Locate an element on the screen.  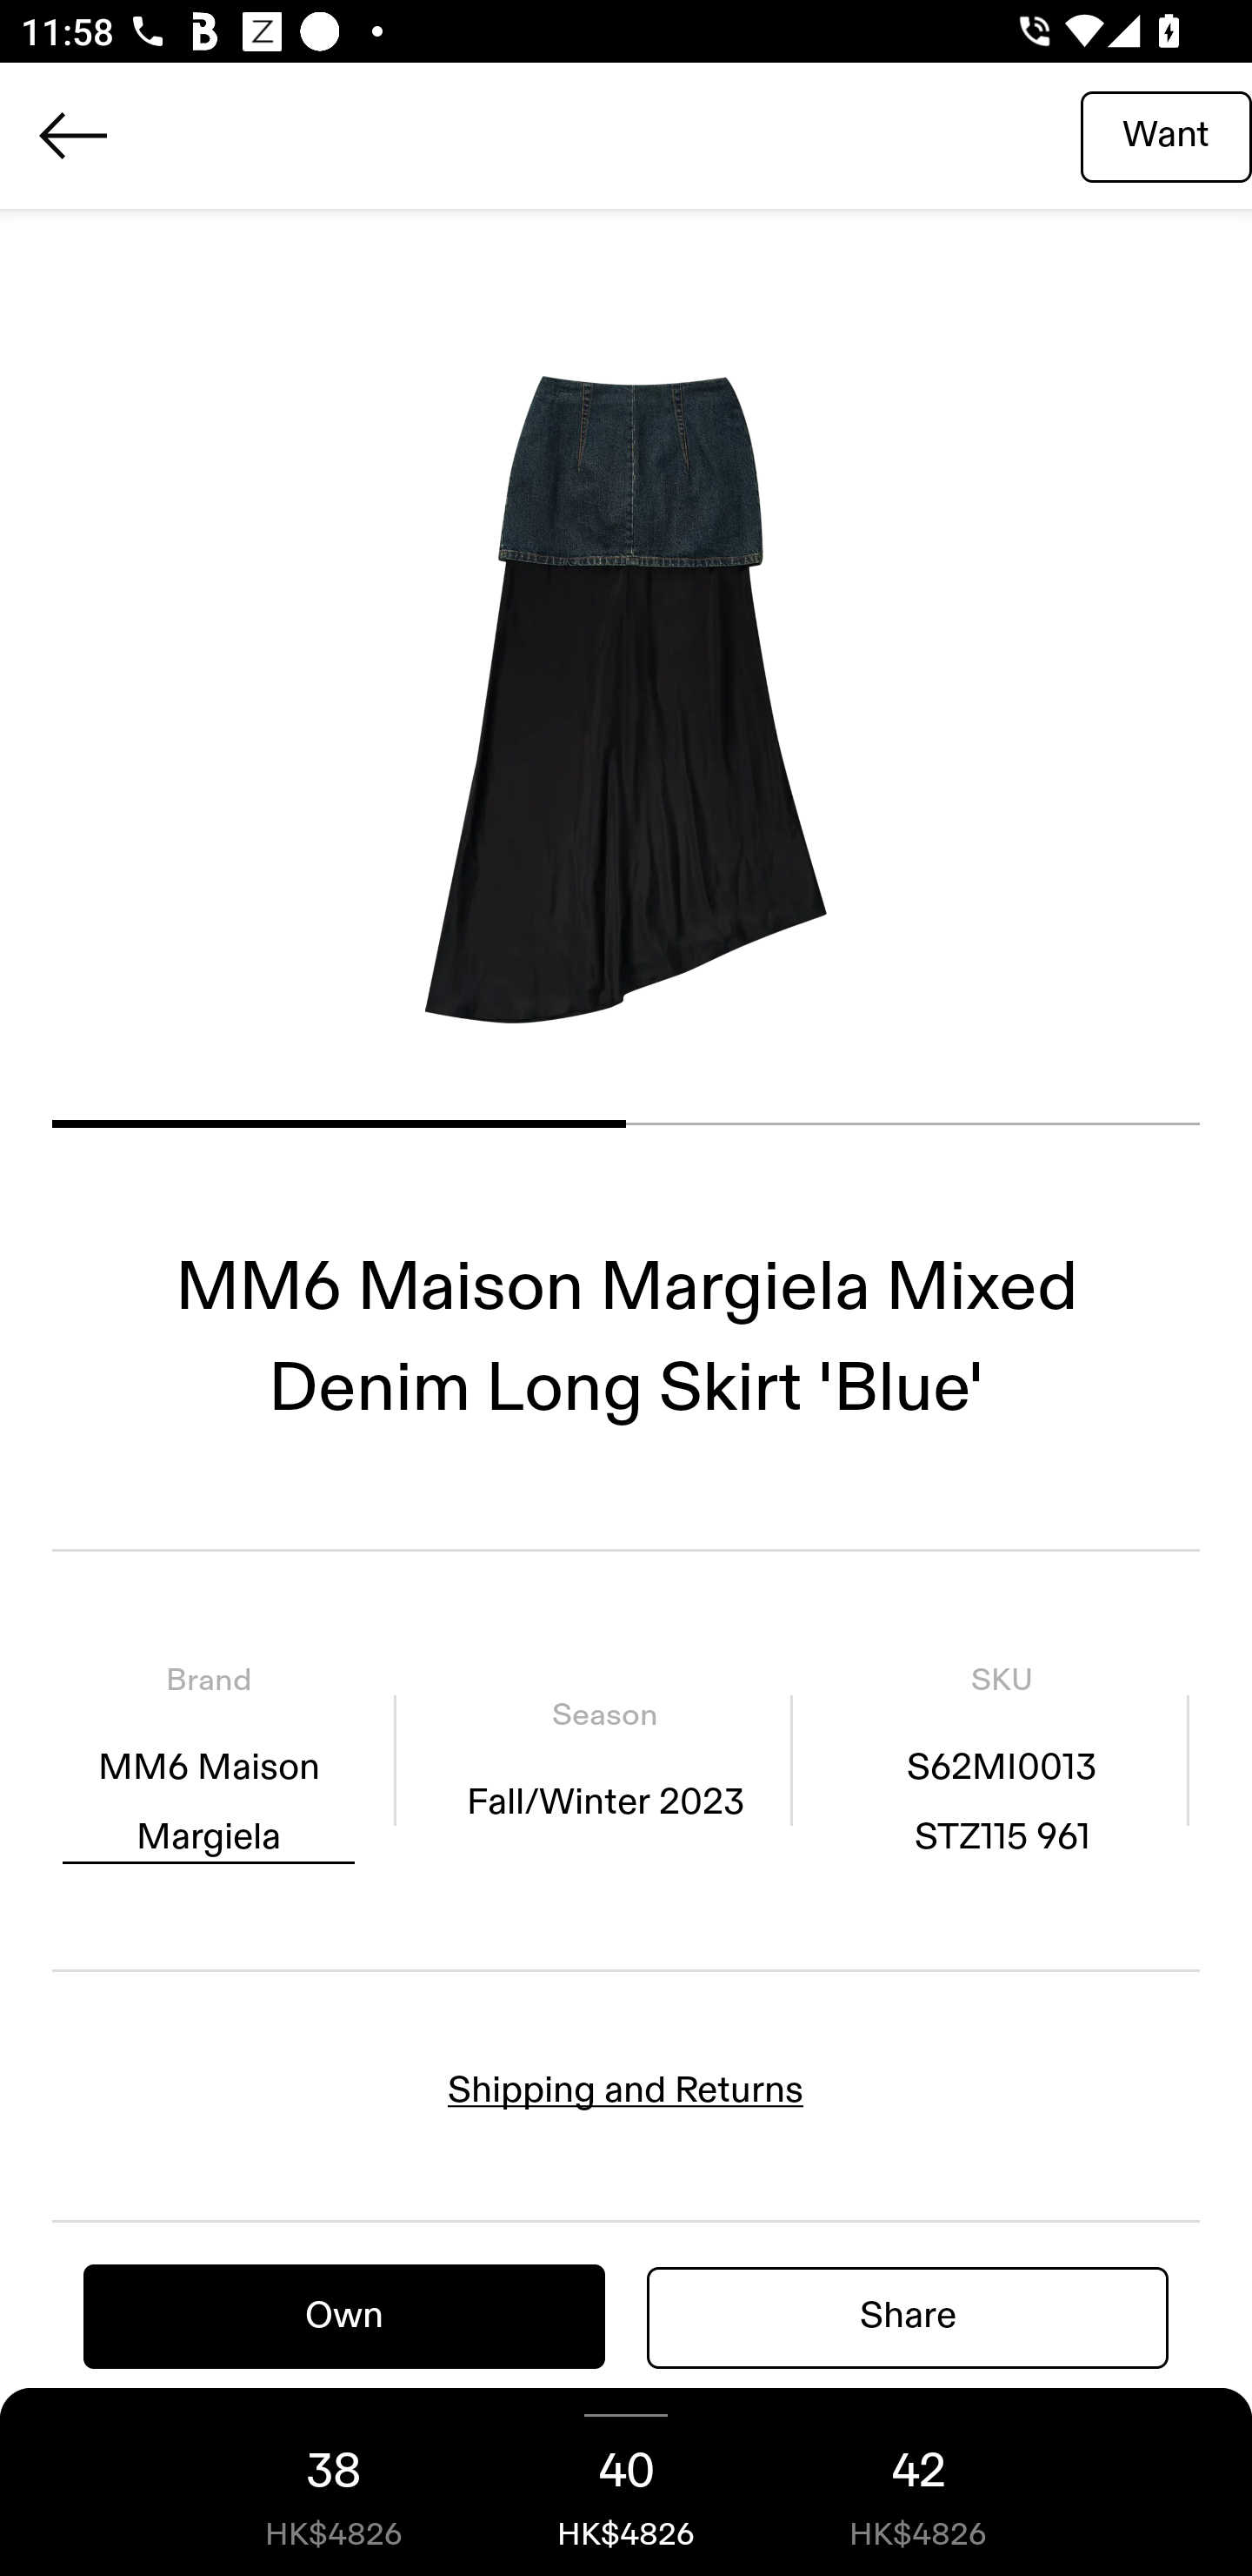
38 HK$4826 is located at coordinates (334, 2482).